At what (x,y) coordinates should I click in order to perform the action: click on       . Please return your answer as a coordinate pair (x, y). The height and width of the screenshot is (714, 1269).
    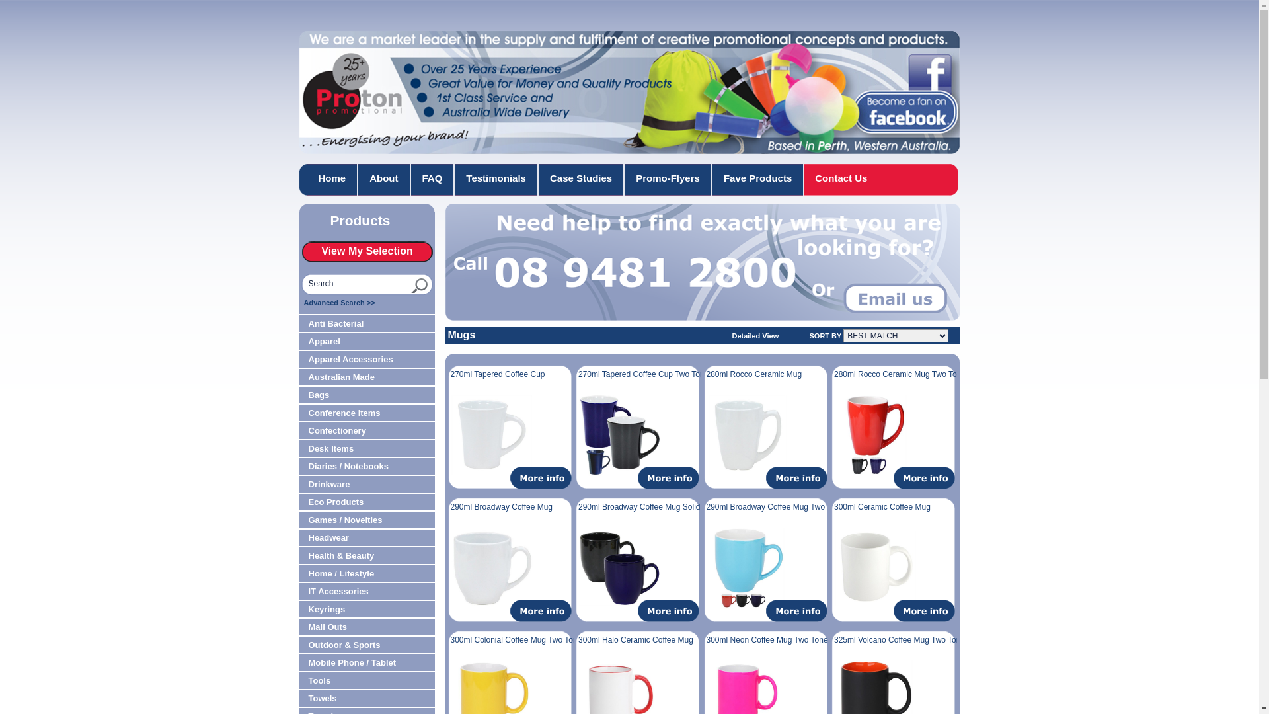
    Looking at the image, I should click on (542, 611).